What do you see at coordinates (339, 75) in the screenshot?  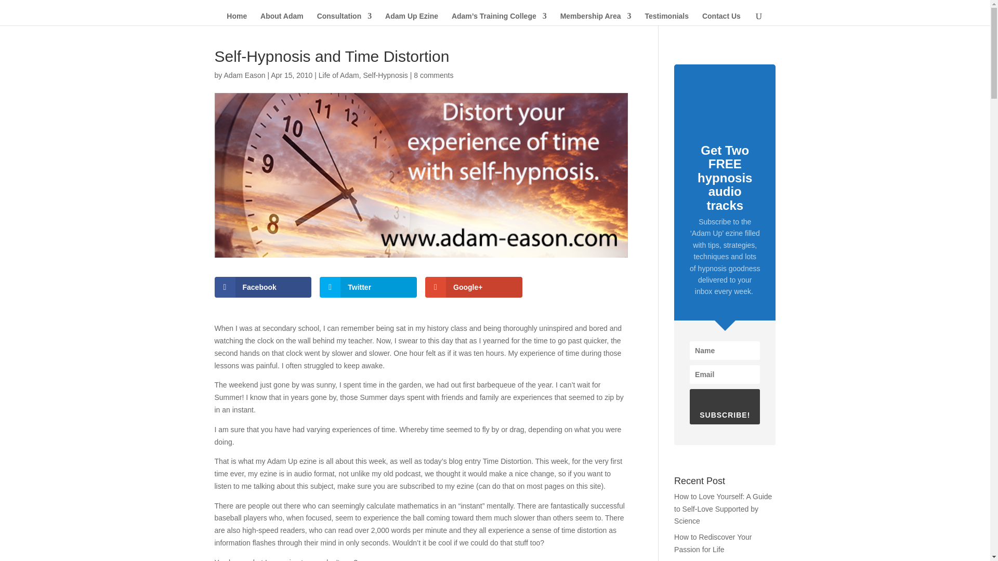 I see `Life of Adam` at bounding box center [339, 75].